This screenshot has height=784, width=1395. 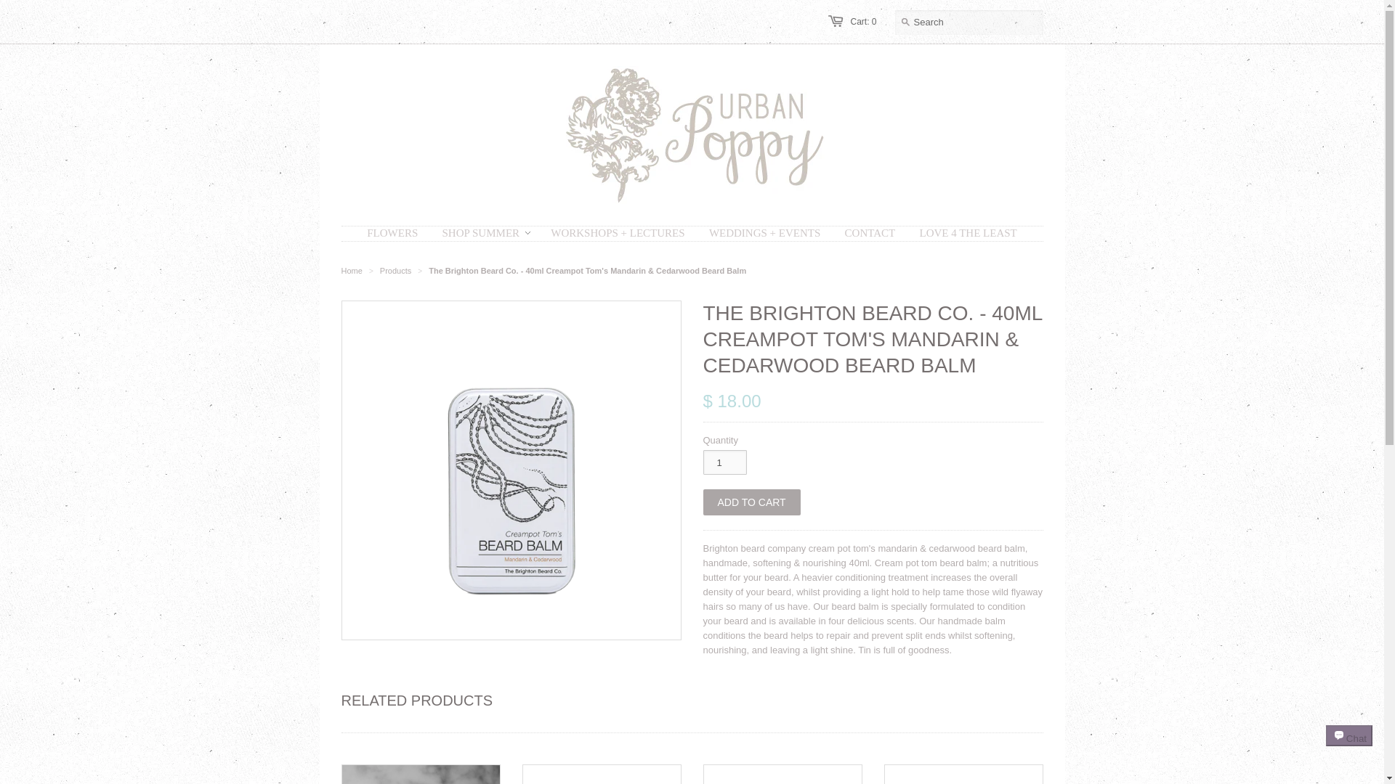 I want to click on All Products, so click(x=395, y=271).